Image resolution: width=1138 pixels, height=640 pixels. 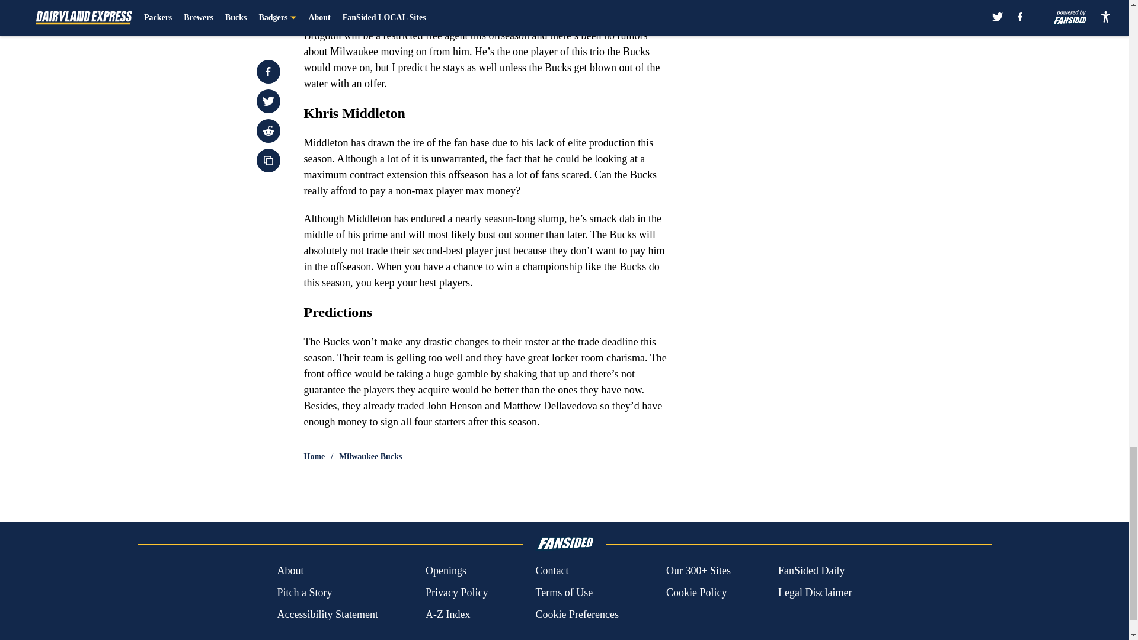 What do you see at coordinates (551, 571) in the screenshot?
I see `Contact` at bounding box center [551, 571].